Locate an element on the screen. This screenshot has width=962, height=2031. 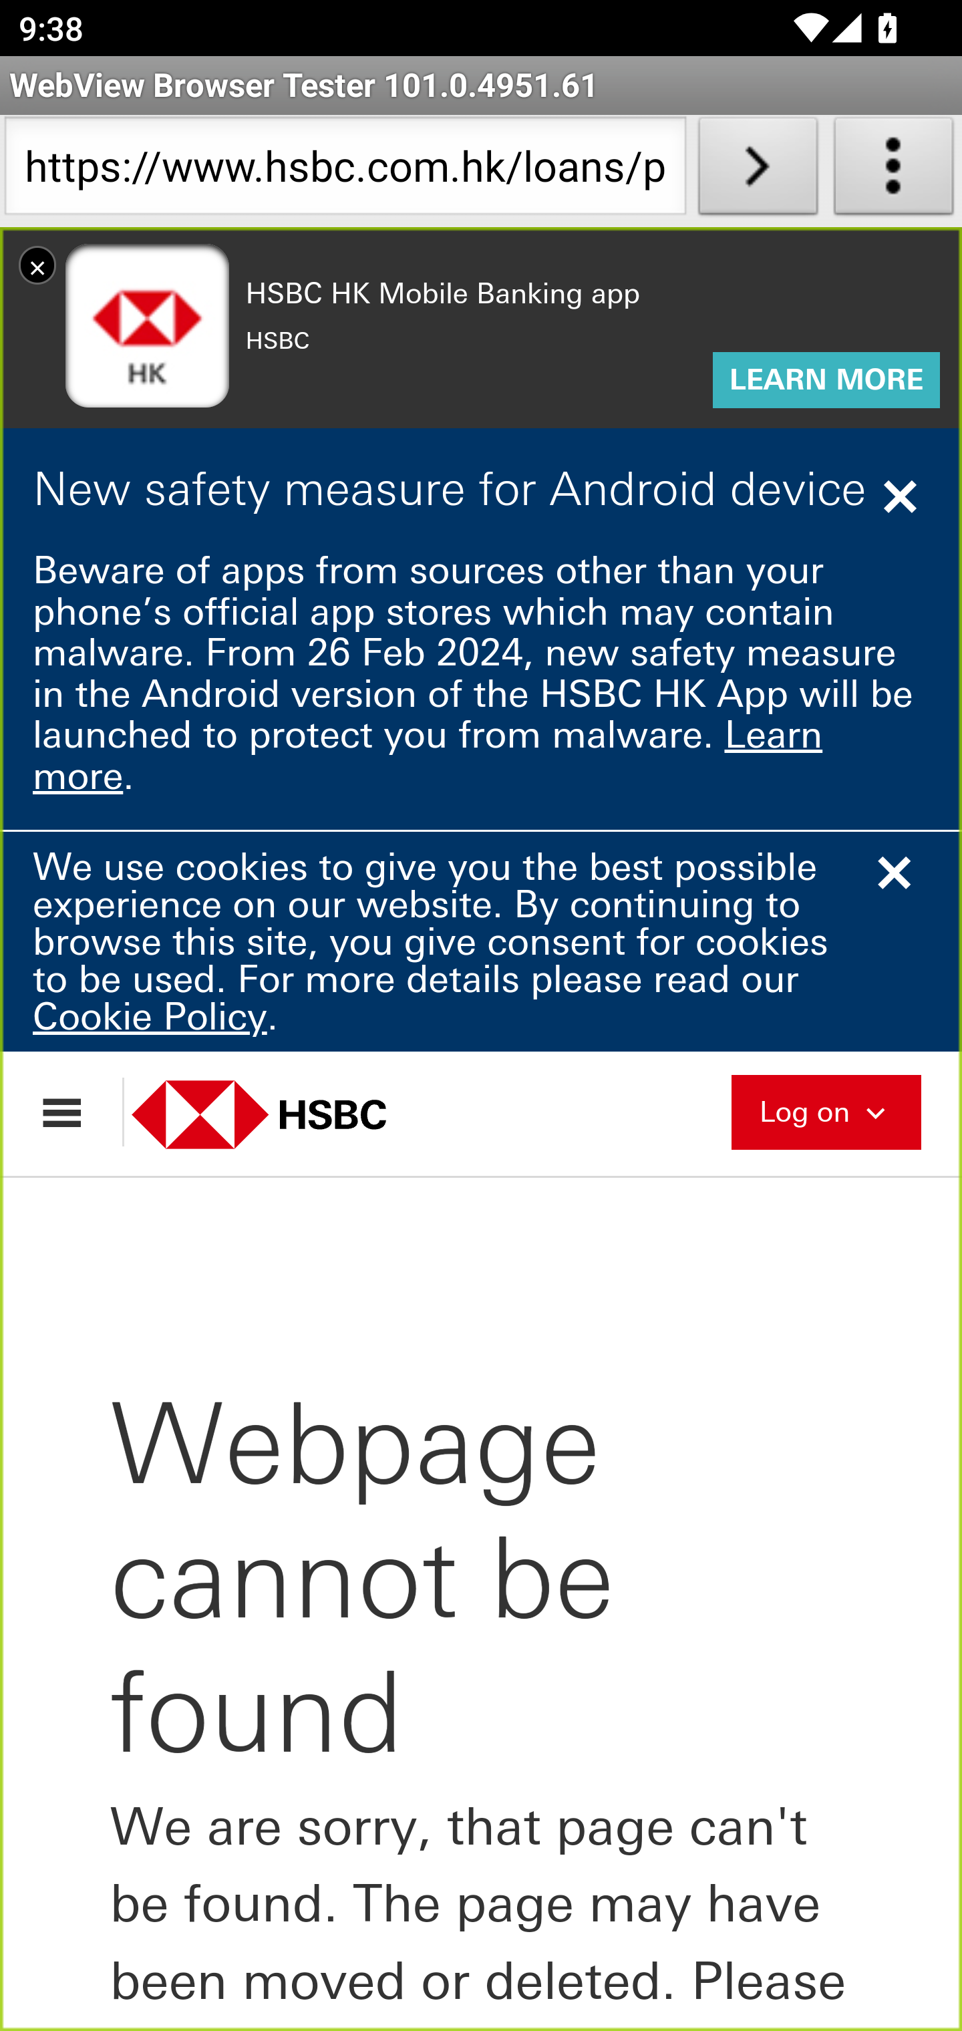
Learn more is located at coordinates (429, 755).